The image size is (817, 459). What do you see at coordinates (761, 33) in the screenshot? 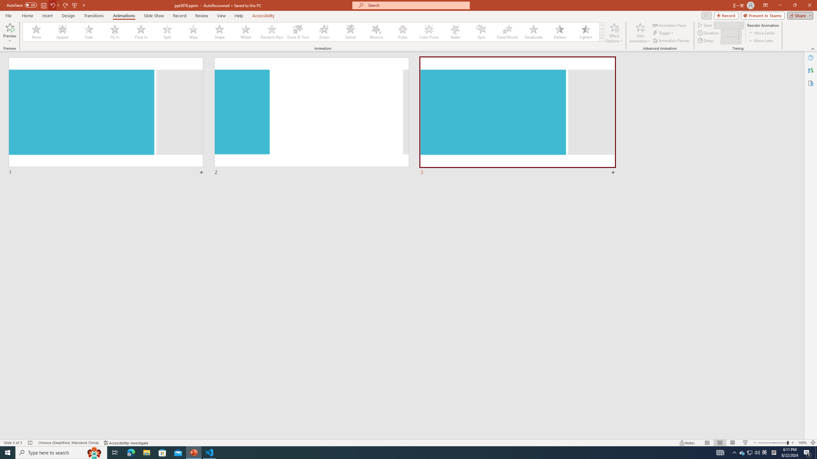
I see `Move Earlier` at bounding box center [761, 33].